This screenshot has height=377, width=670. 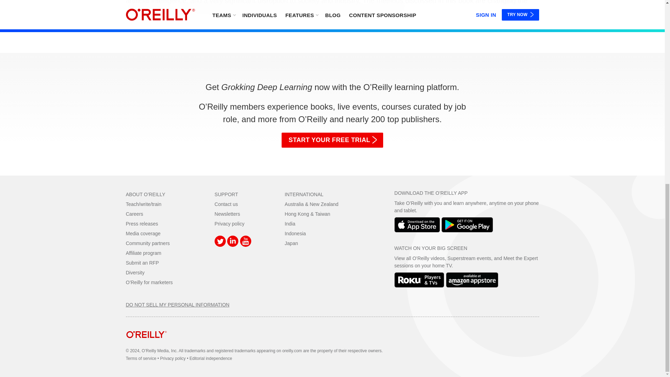 I want to click on Newsletters, so click(x=227, y=214).